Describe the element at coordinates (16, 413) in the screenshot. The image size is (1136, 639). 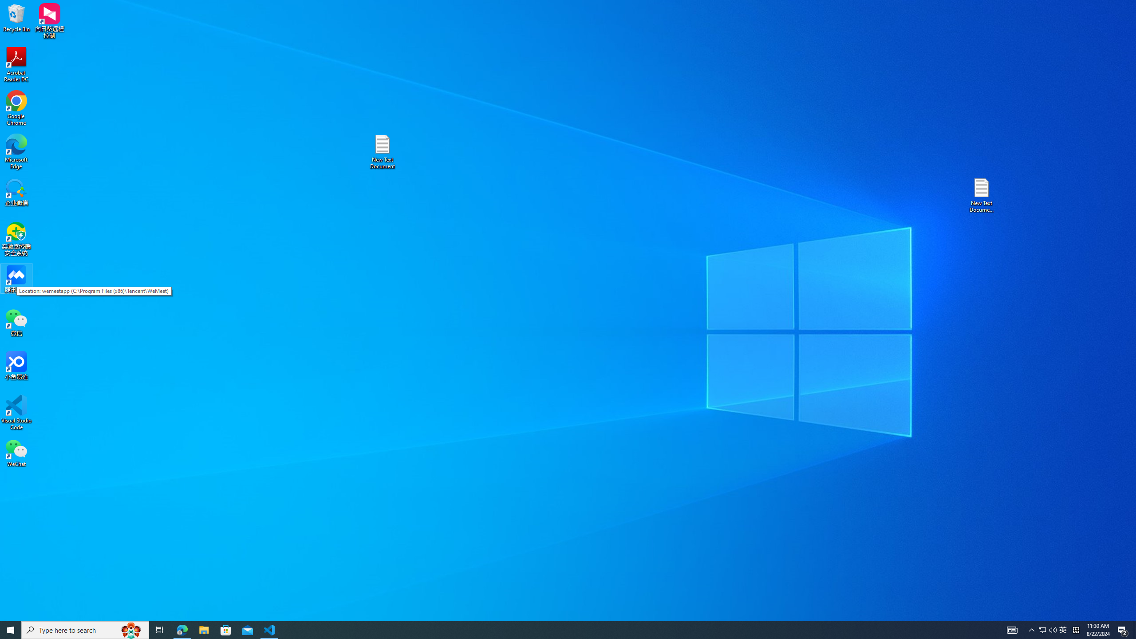
I see `Visual Studio Code` at that location.